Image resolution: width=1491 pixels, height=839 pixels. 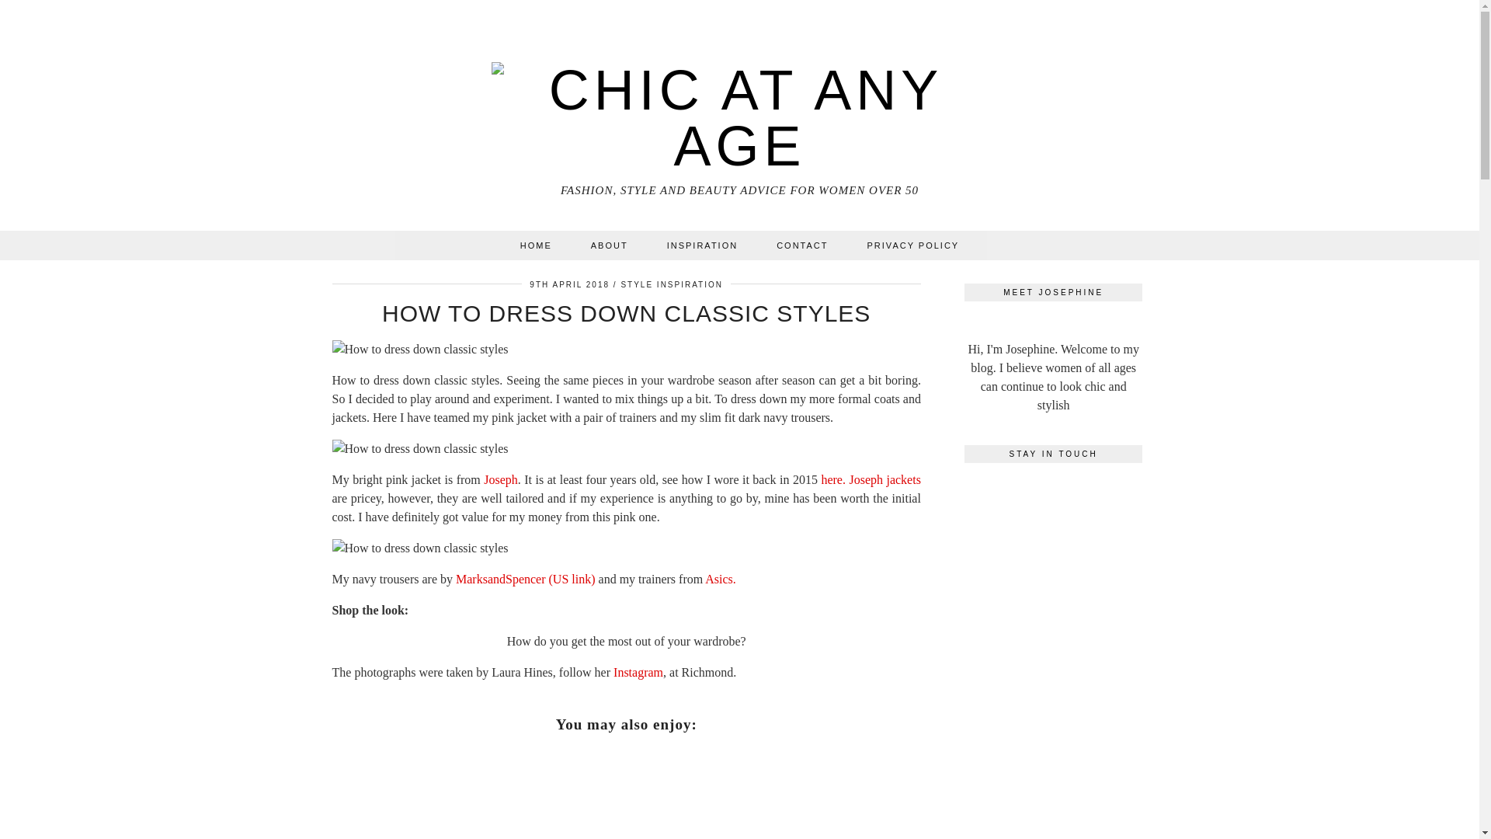 I want to click on Chic at any age, so click(x=740, y=106).